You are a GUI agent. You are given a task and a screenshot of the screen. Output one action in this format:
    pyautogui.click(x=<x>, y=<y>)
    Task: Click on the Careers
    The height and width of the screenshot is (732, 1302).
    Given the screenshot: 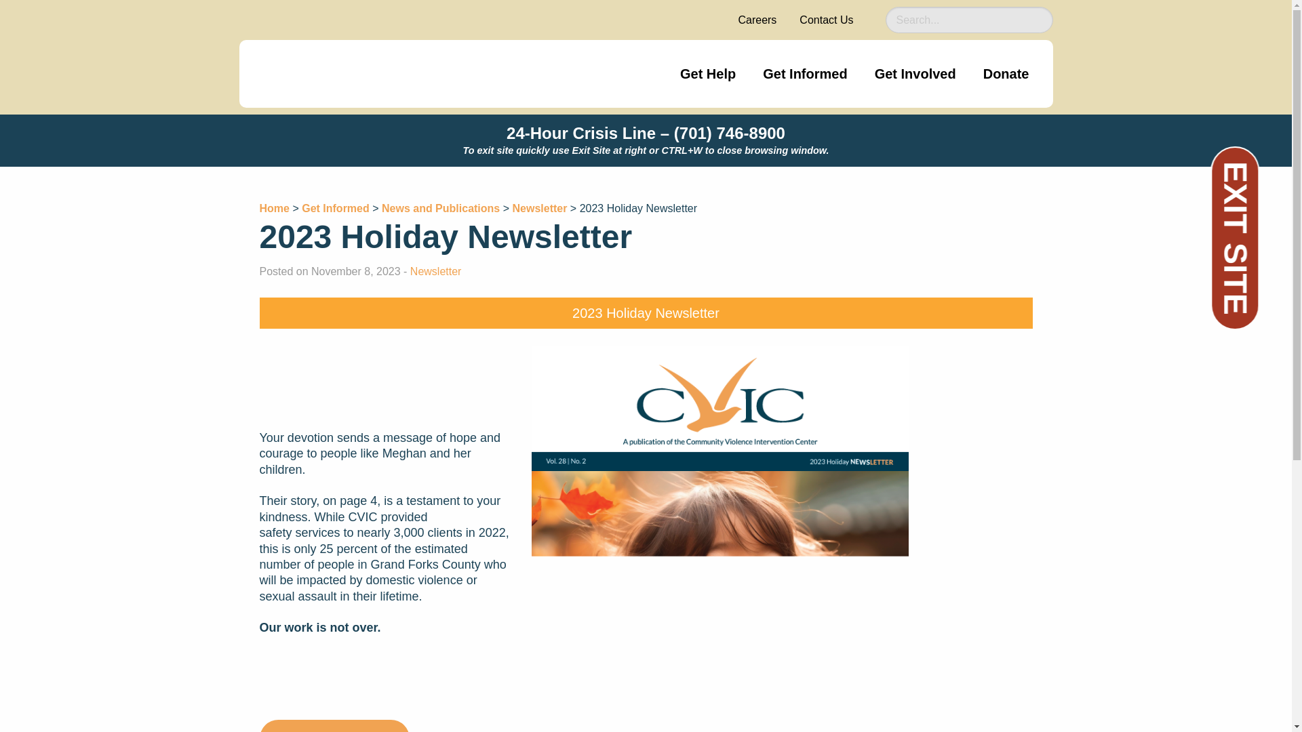 What is the action you would take?
    pyautogui.click(x=757, y=19)
    